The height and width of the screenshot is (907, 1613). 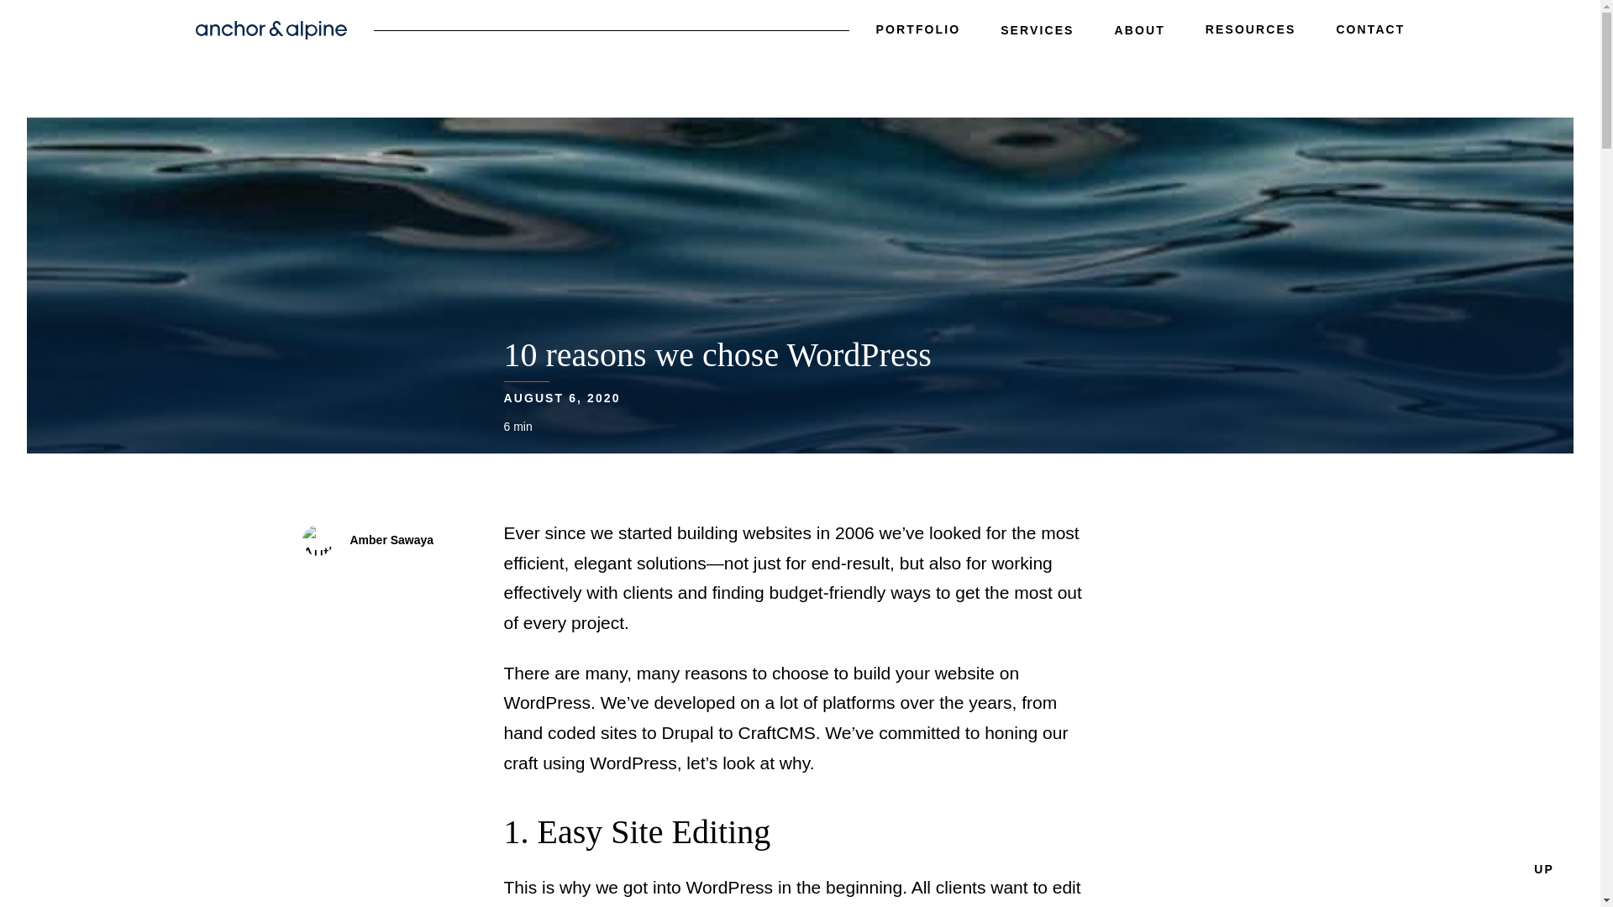 I want to click on PORTFOLIO, so click(x=918, y=35).